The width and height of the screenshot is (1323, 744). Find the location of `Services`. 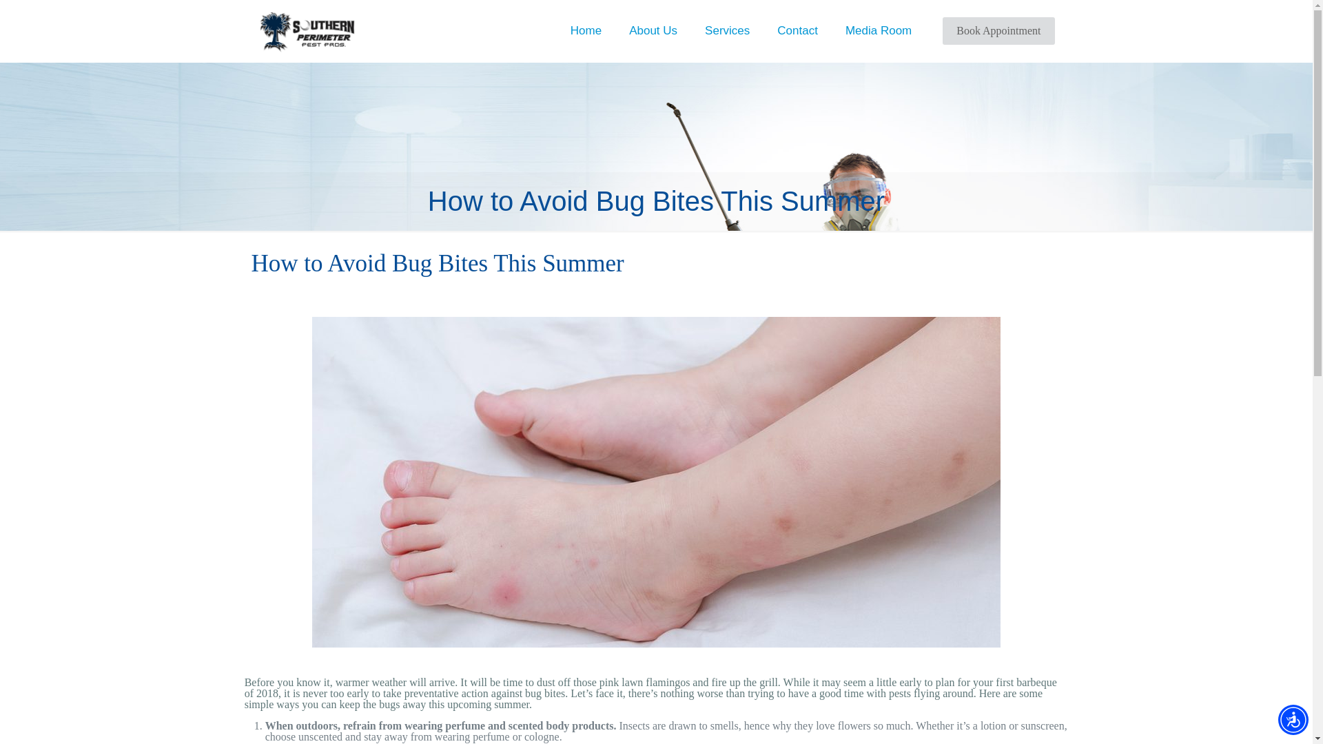

Services is located at coordinates (726, 30).